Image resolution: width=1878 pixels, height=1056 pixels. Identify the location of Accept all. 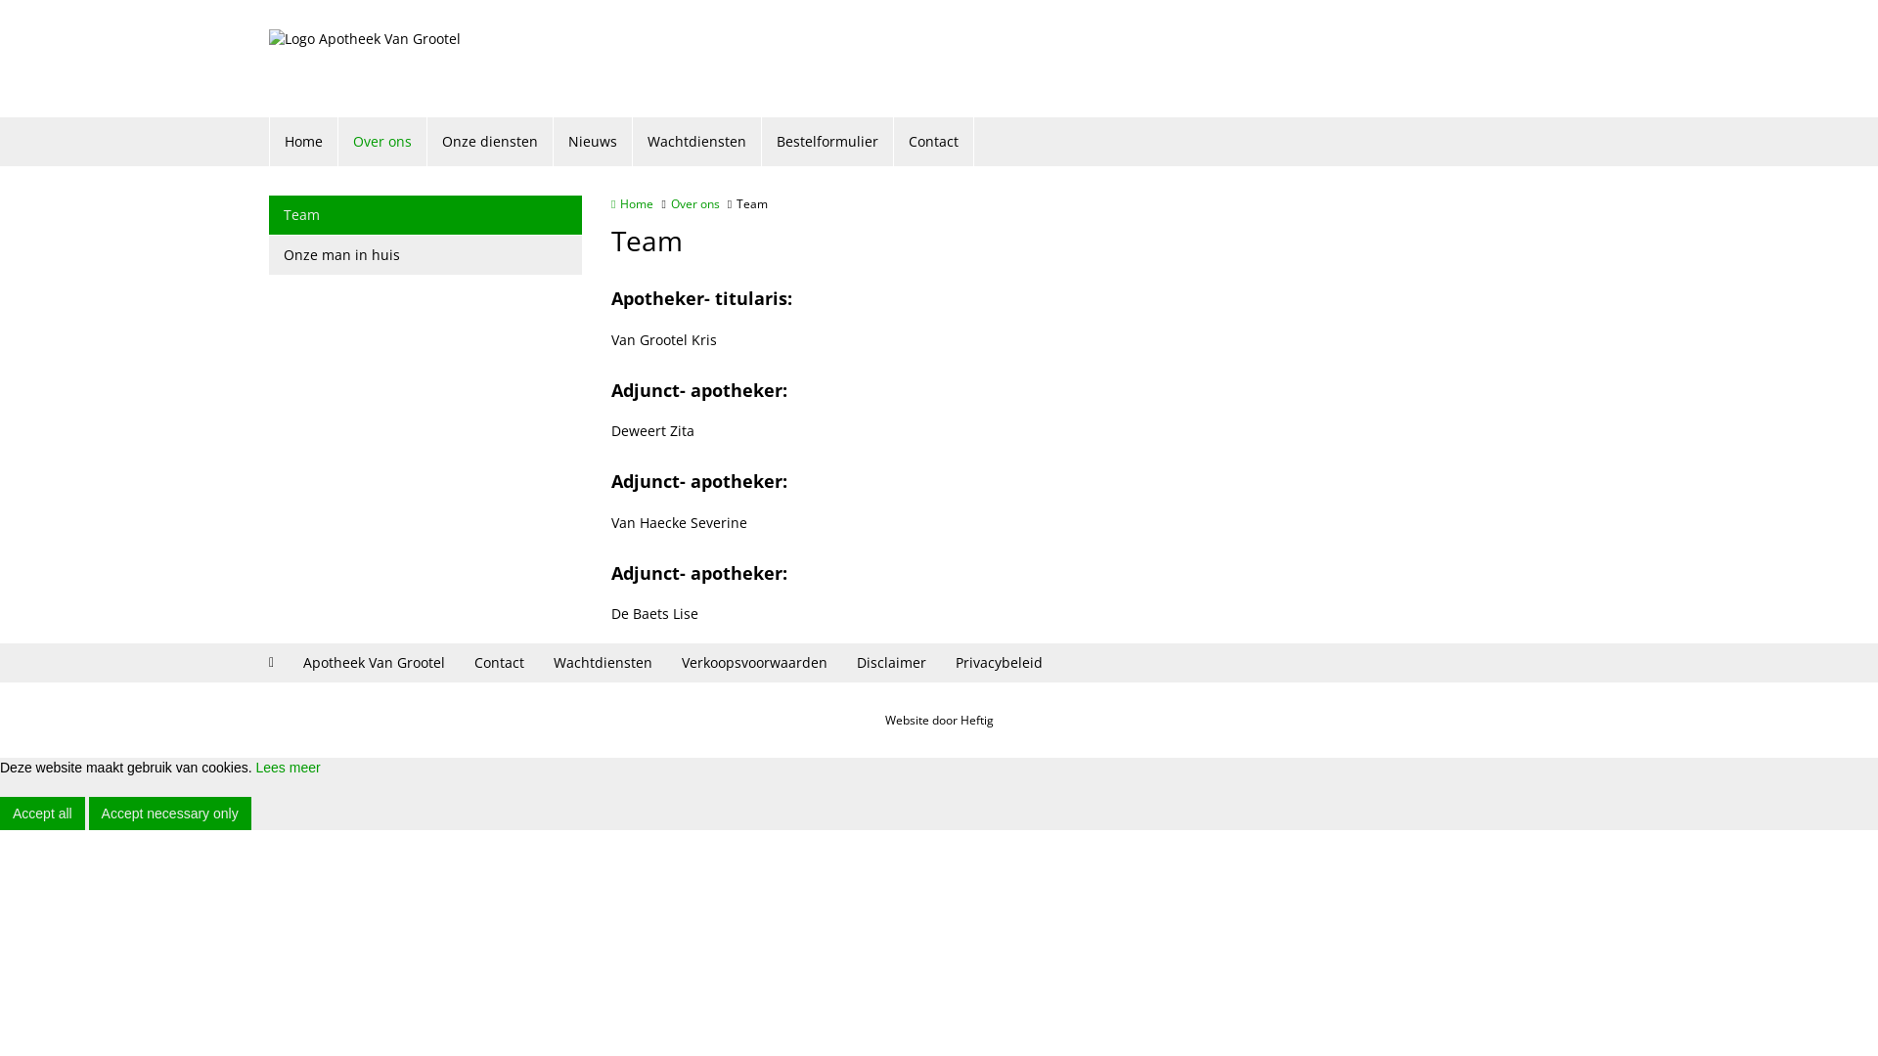
(43, 814).